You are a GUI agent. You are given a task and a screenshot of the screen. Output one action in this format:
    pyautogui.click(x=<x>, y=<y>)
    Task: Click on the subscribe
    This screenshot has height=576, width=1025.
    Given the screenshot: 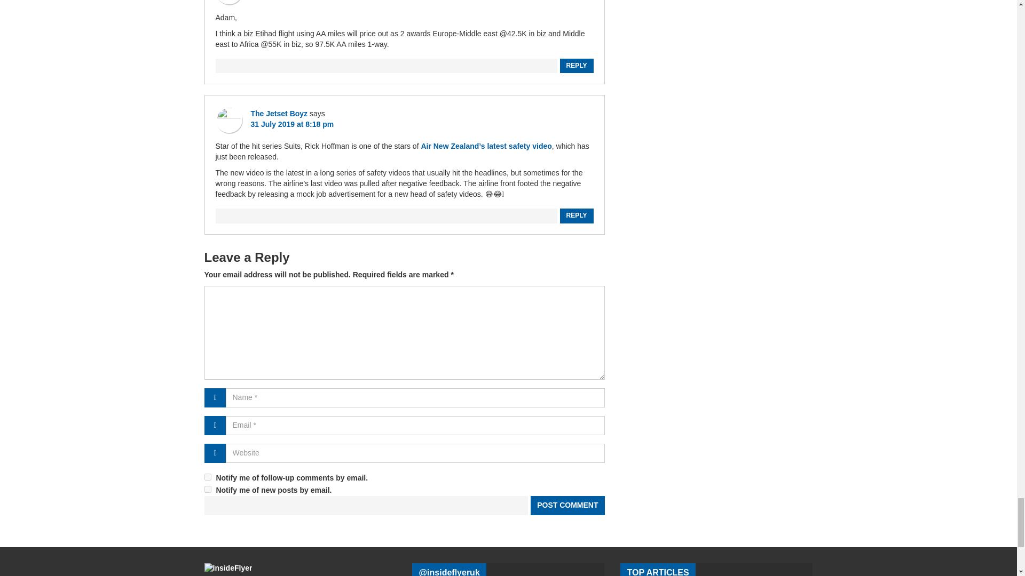 What is the action you would take?
    pyautogui.click(x=207, y=490)
    